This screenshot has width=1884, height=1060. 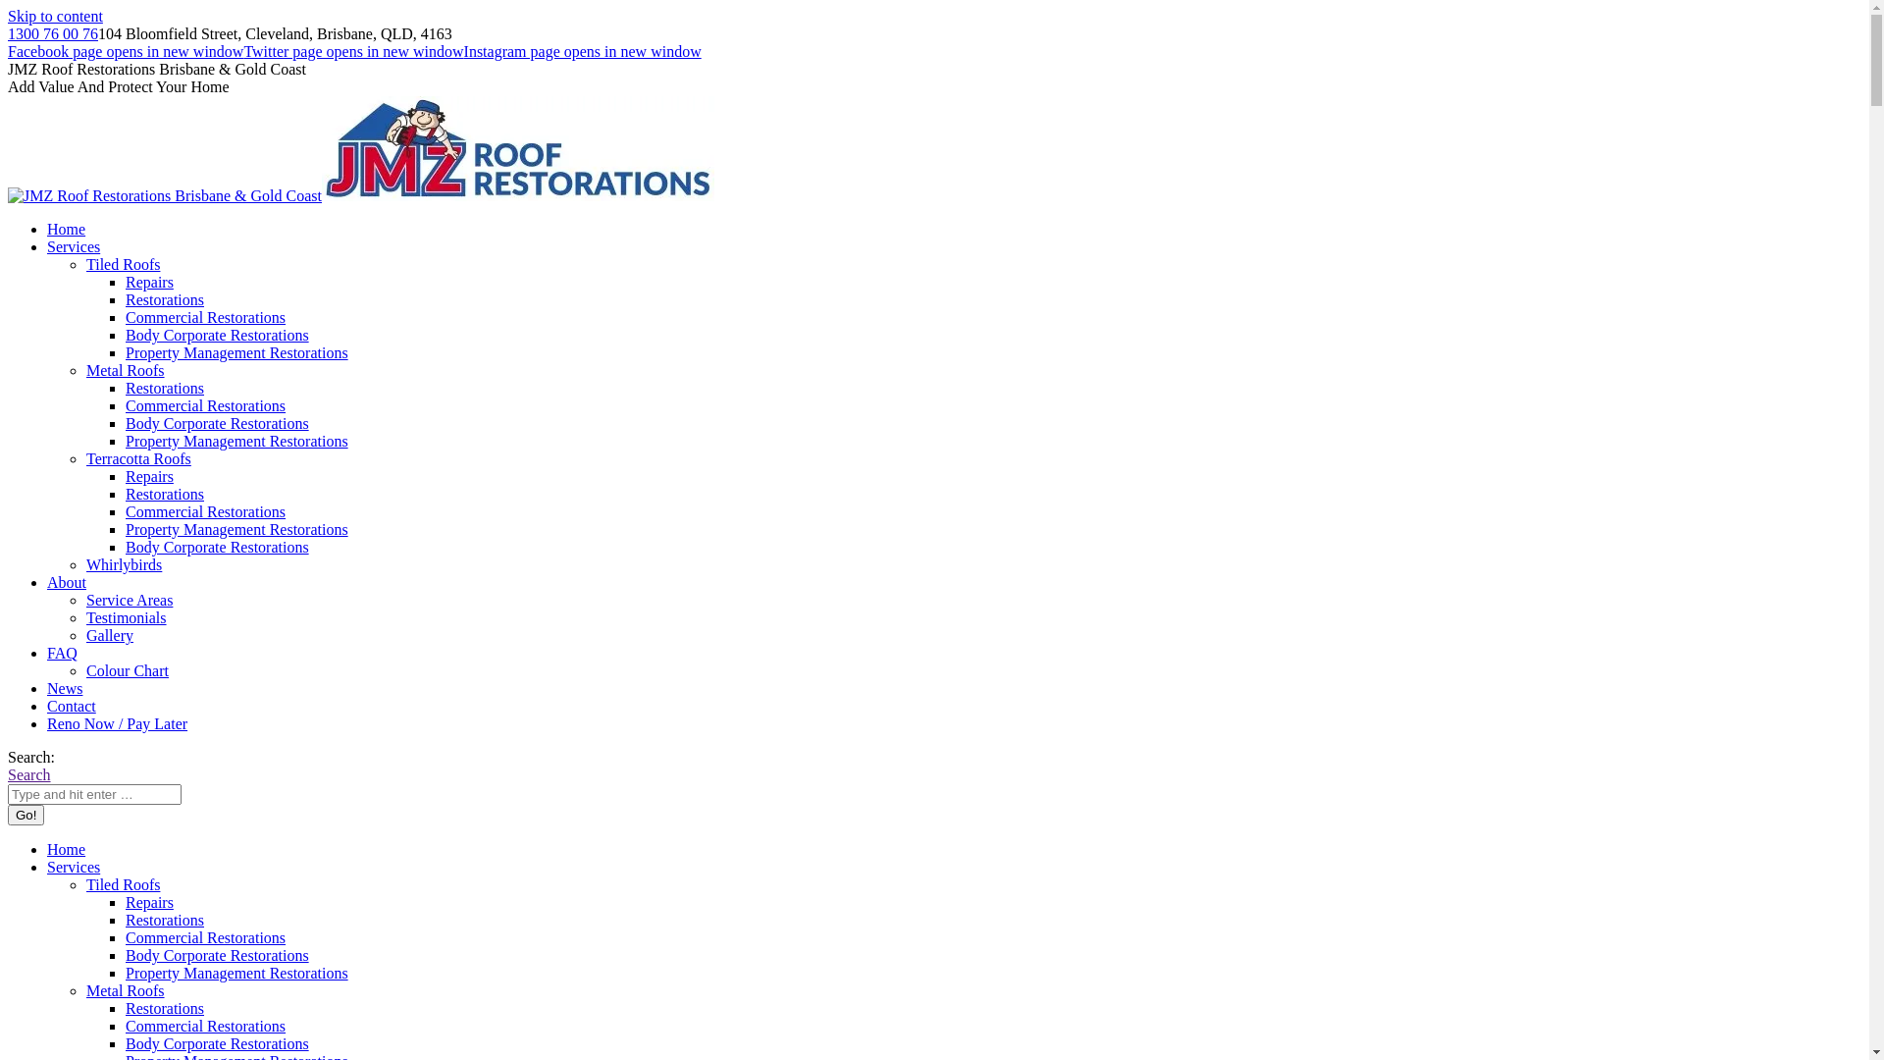 I want to click on Search, so click(x=29, y=775).